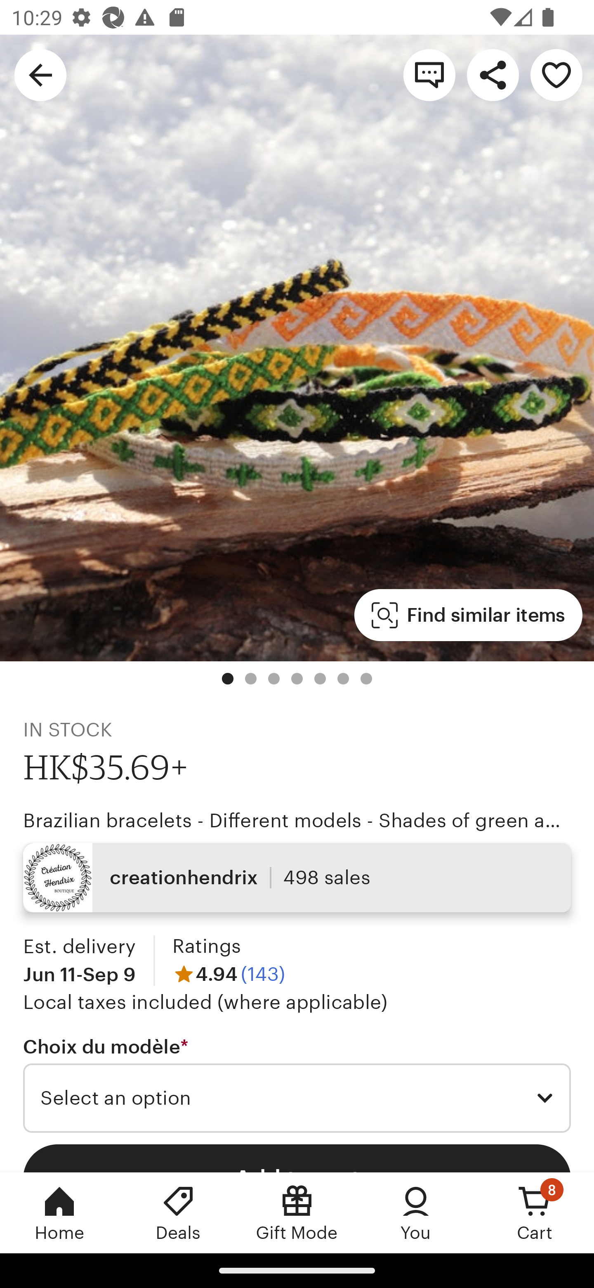 The width and height of the screenshot is (594, 1288). Describe the element at coordinates (229, 973) in the screenshot. I see `4.94 (143)` at that location.